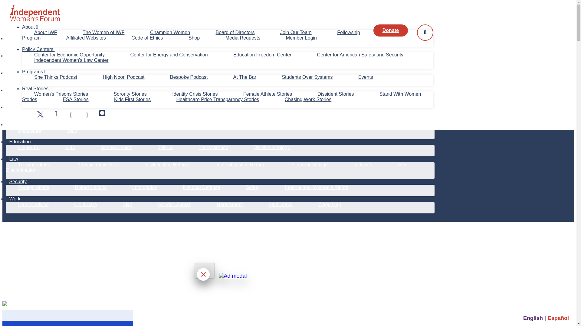  Describe the element at coordinates (130, 94) in the screenshot. I see `Sorority Stories` at that location.